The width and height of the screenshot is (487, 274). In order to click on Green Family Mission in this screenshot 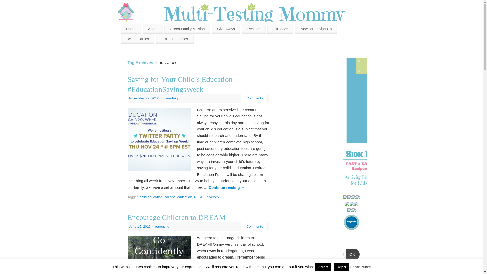, I will do `click(187, 29)`.